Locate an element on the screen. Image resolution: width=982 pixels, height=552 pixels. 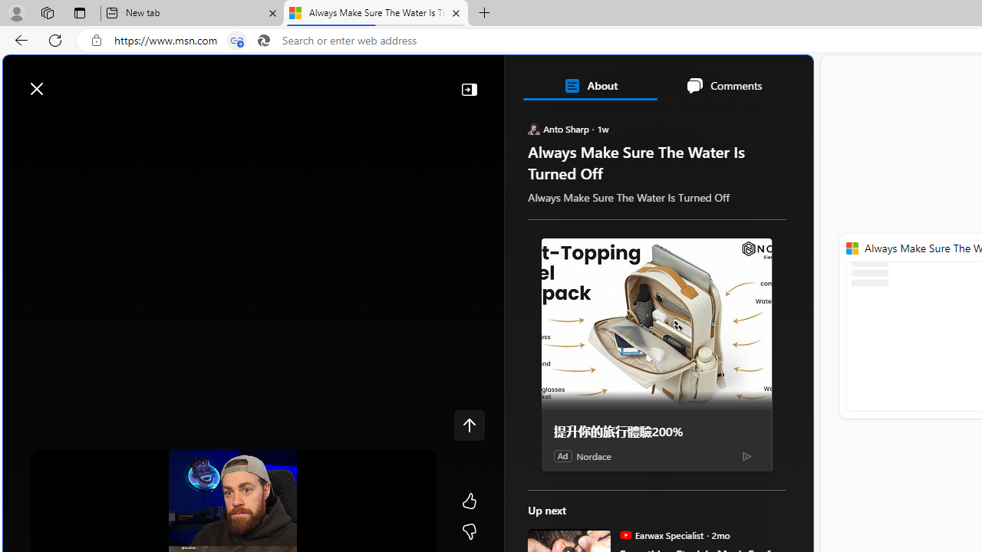
Open settings is located at coordinates (779, 80).